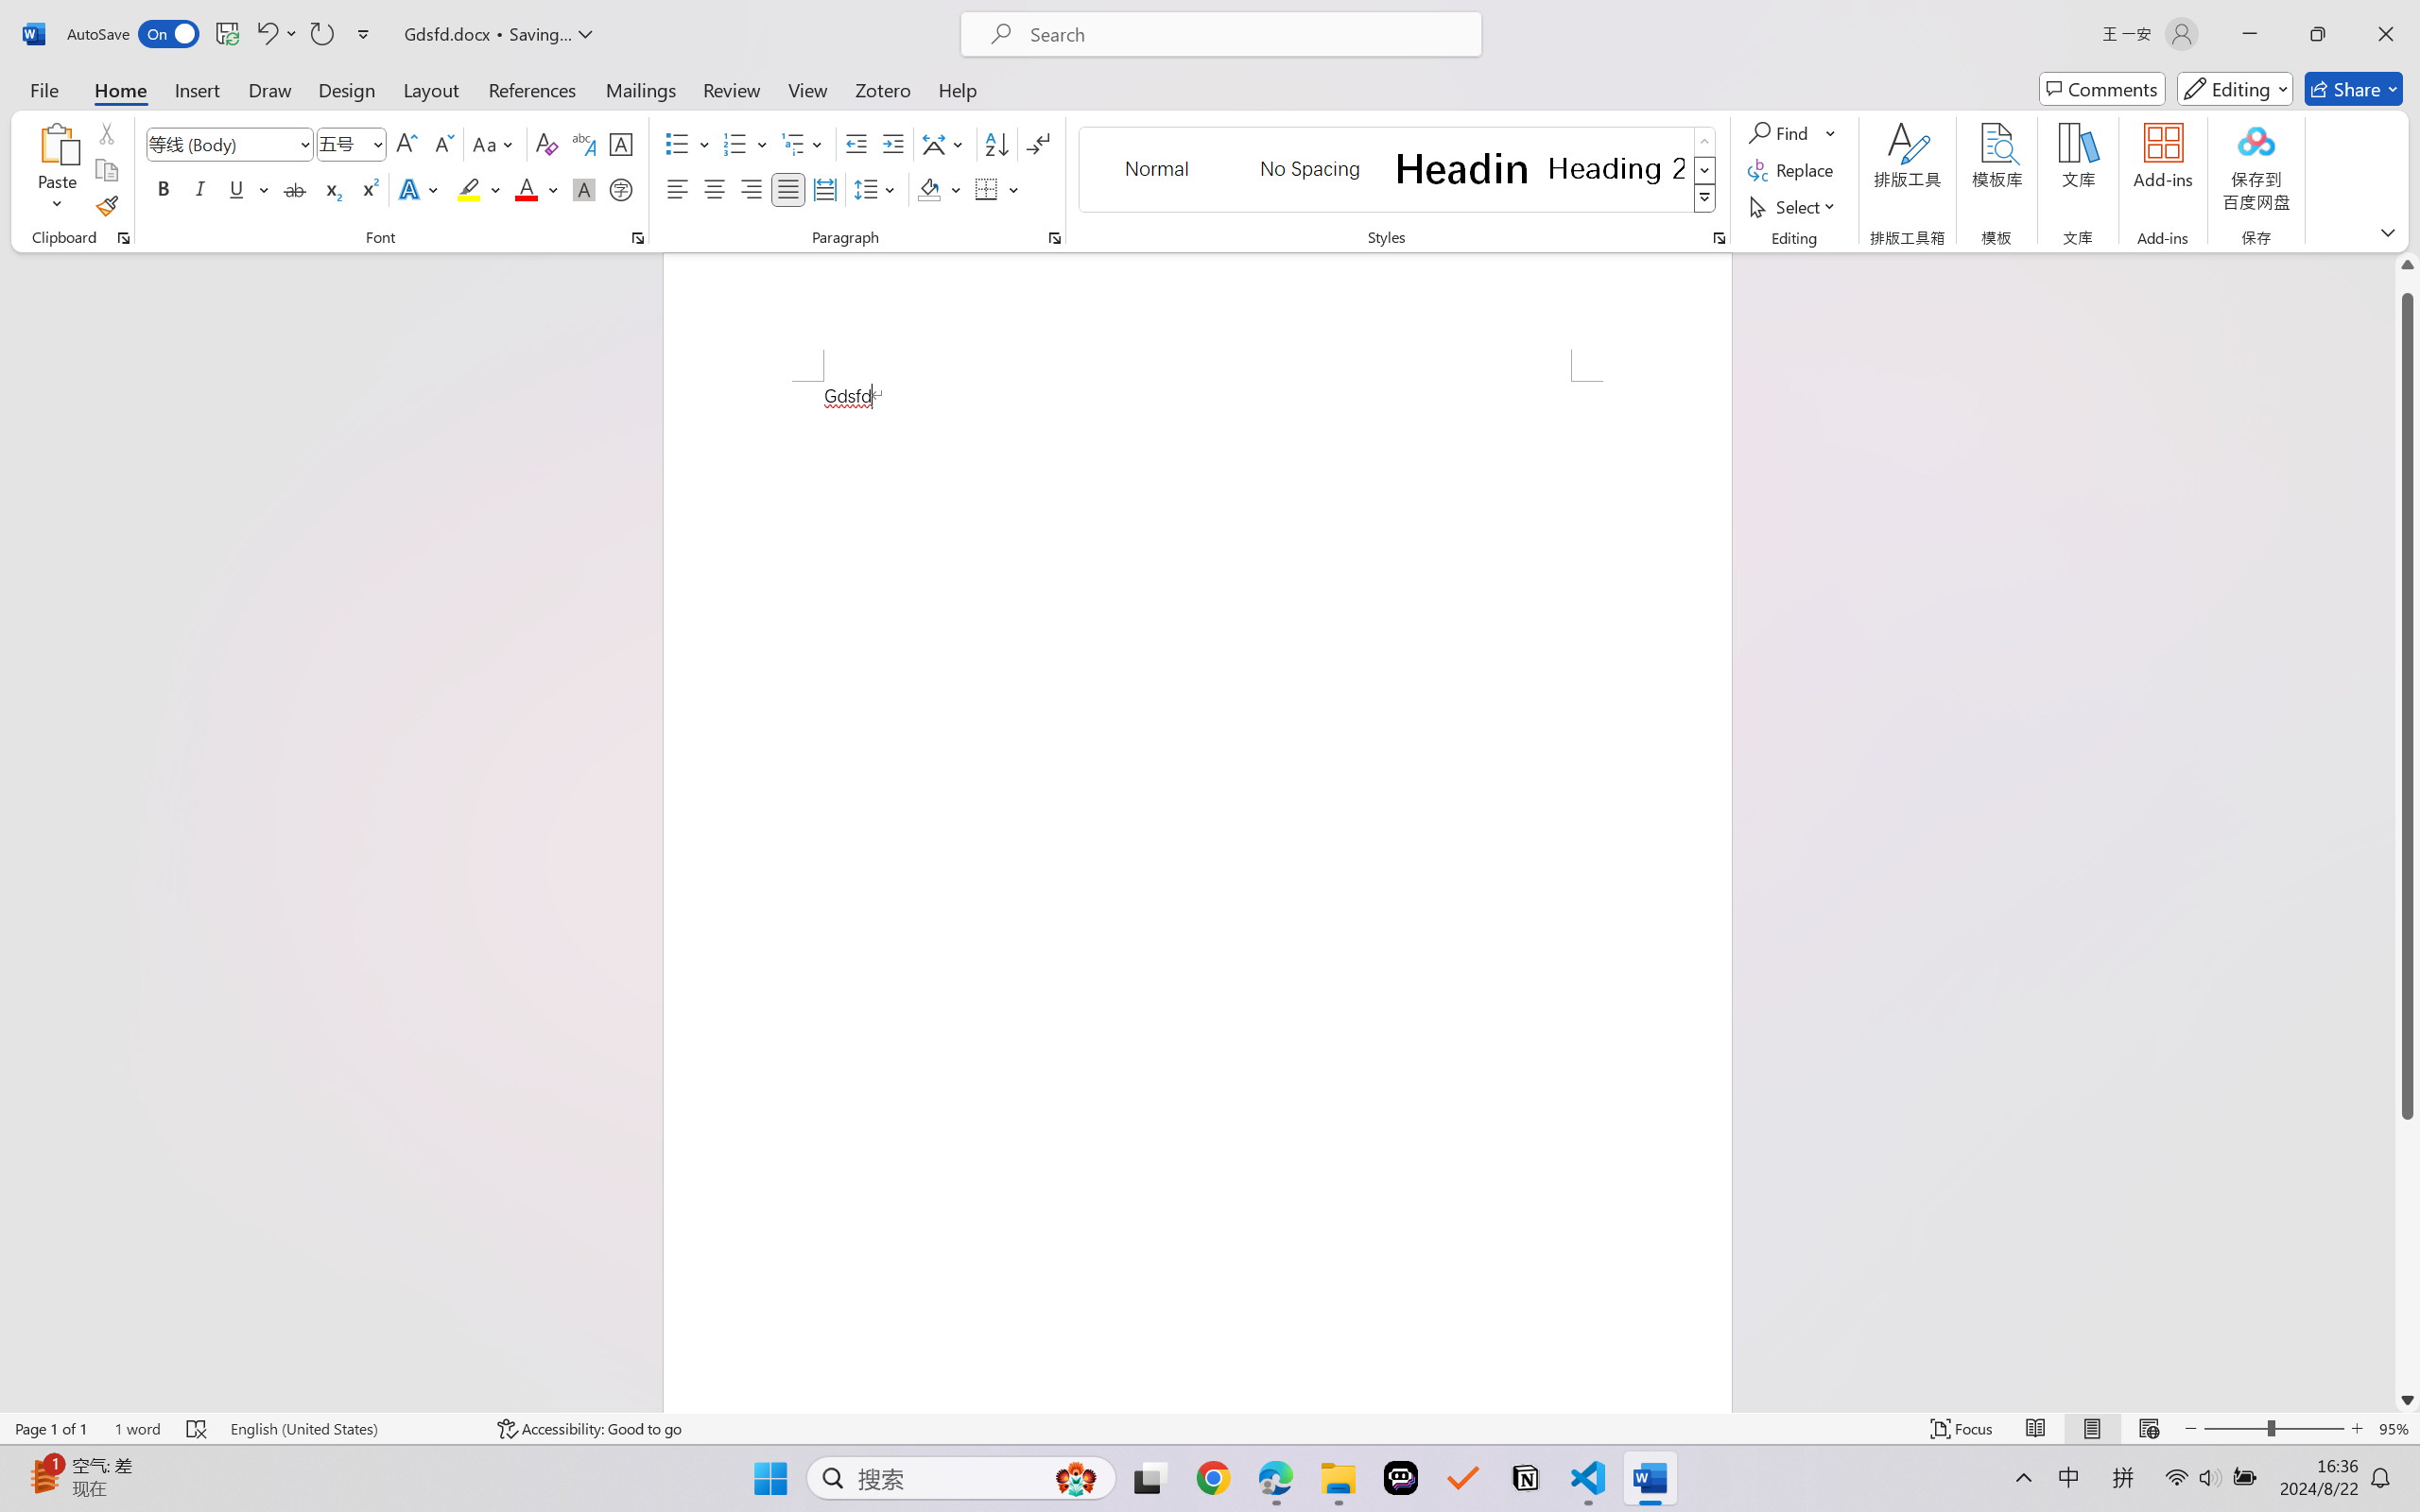 The height and width of the screenshot is (1512, 2420). Describe the element at coordinates (582, 144) in the screenshot. I see `Phonetic Guide...` at that location.